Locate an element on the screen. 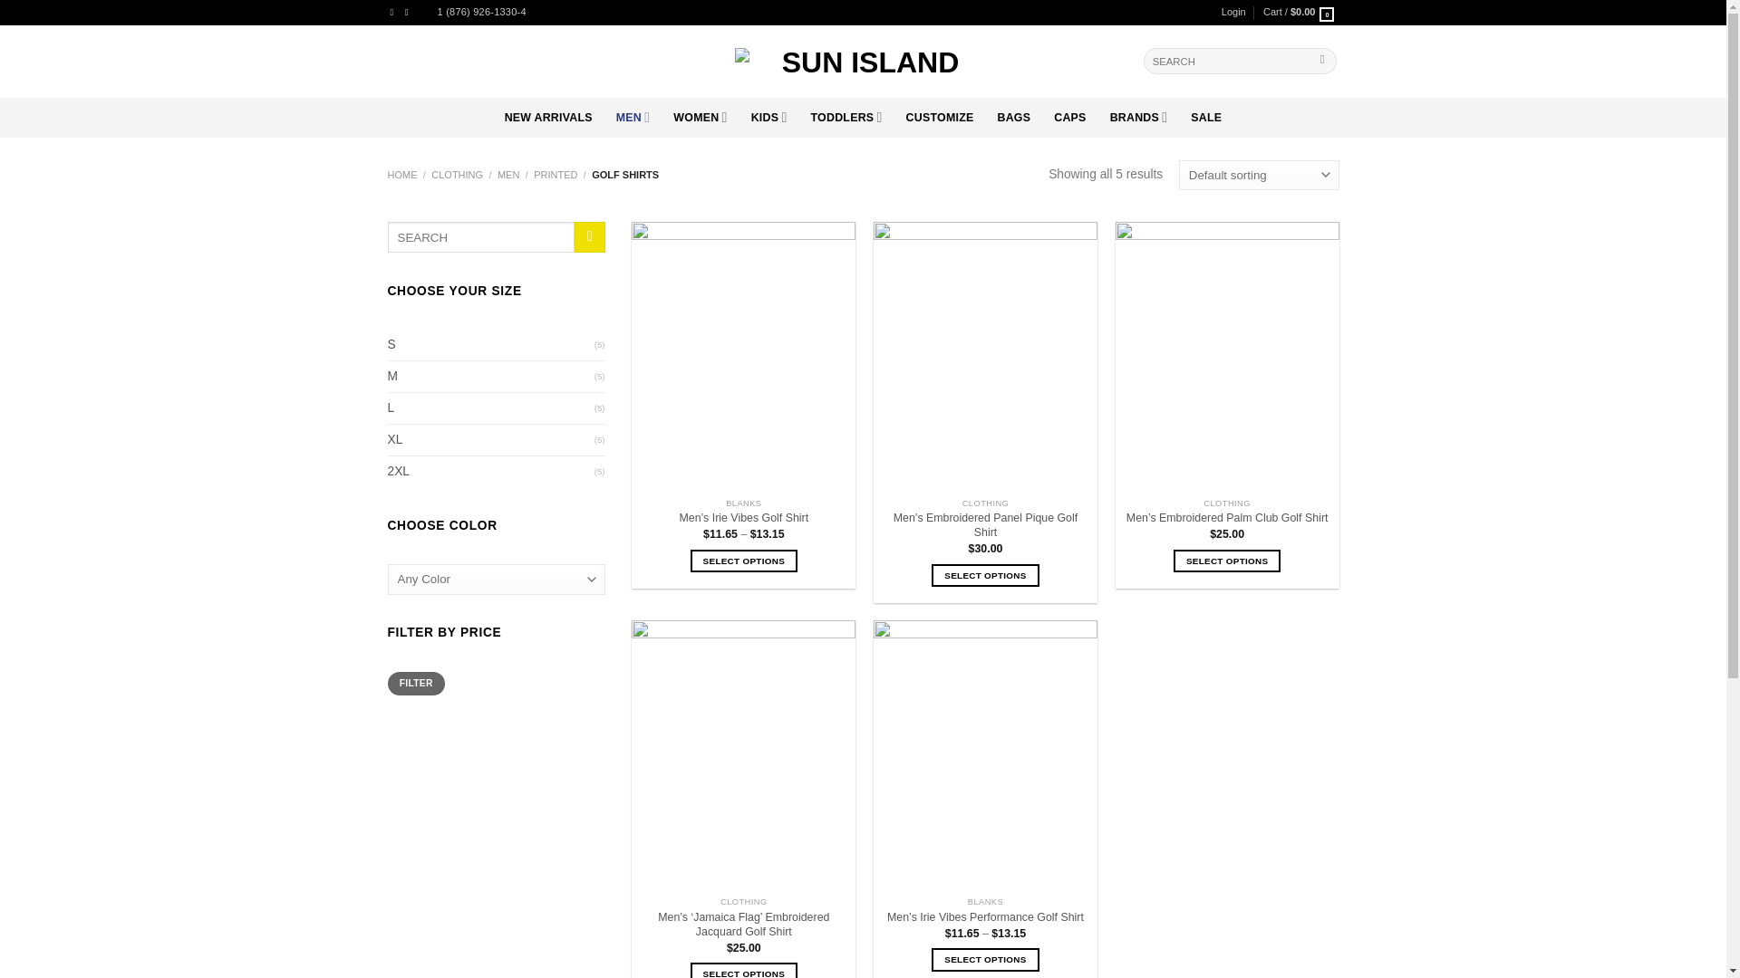 The image size is (1740, 978). Sun Island Jamaica - Sun Island Jamaica is located at coordinates (863, 61).